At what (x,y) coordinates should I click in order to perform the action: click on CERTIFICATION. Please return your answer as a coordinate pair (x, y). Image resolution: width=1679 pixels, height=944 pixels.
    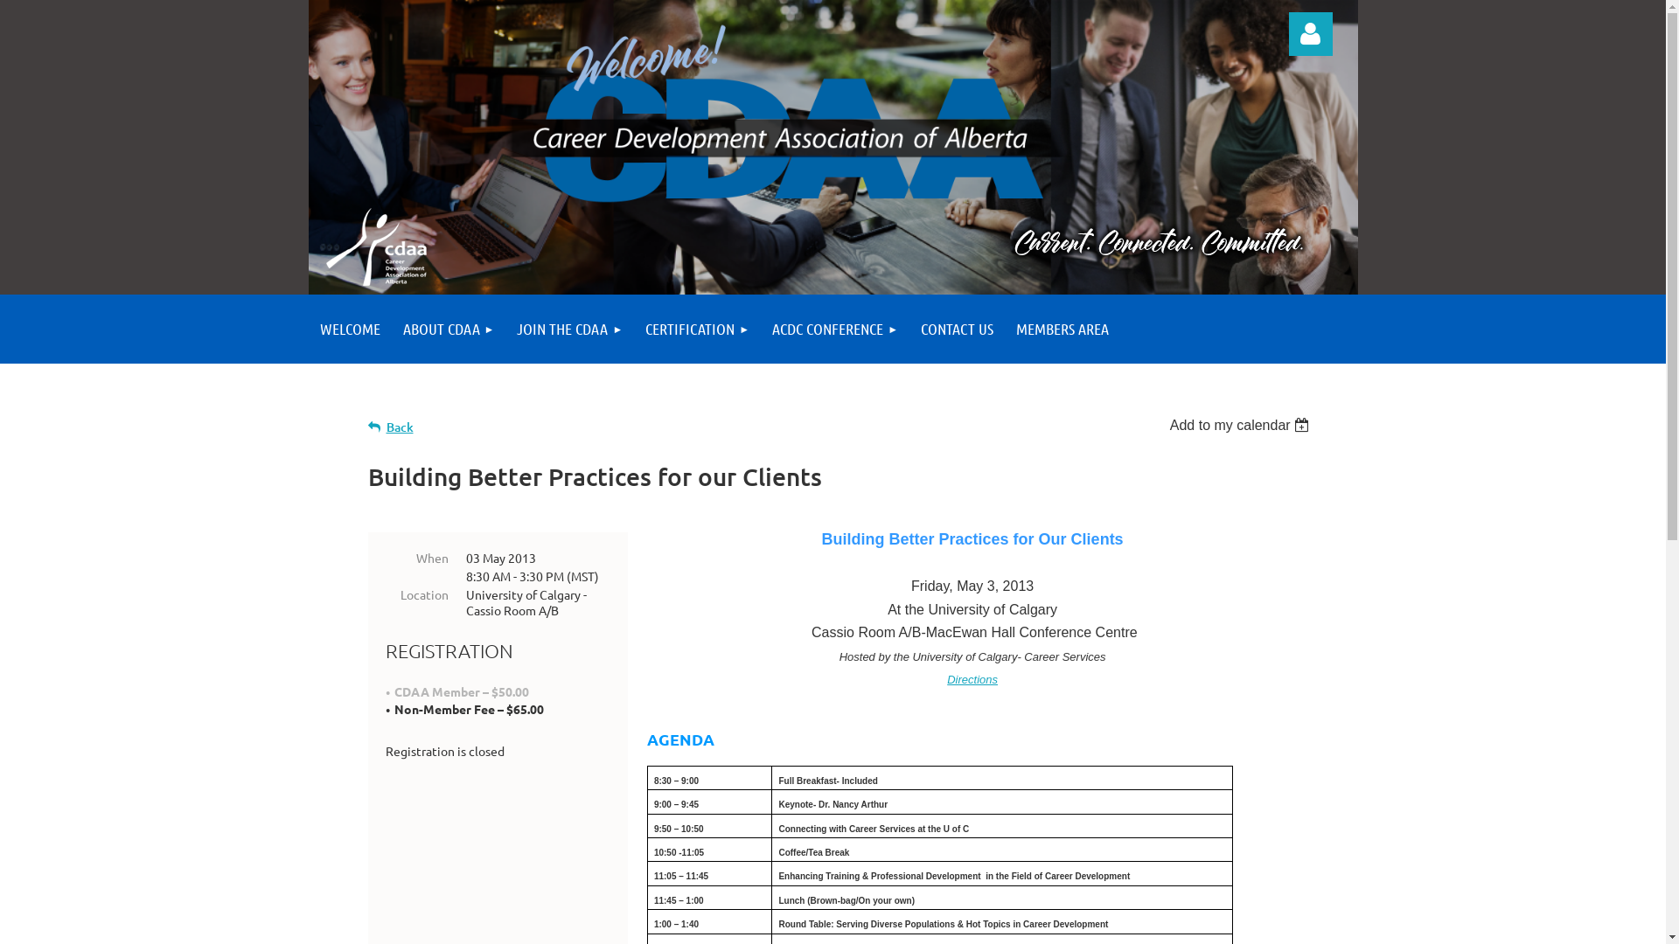
    Looking at the image, I should click on (698, 329).